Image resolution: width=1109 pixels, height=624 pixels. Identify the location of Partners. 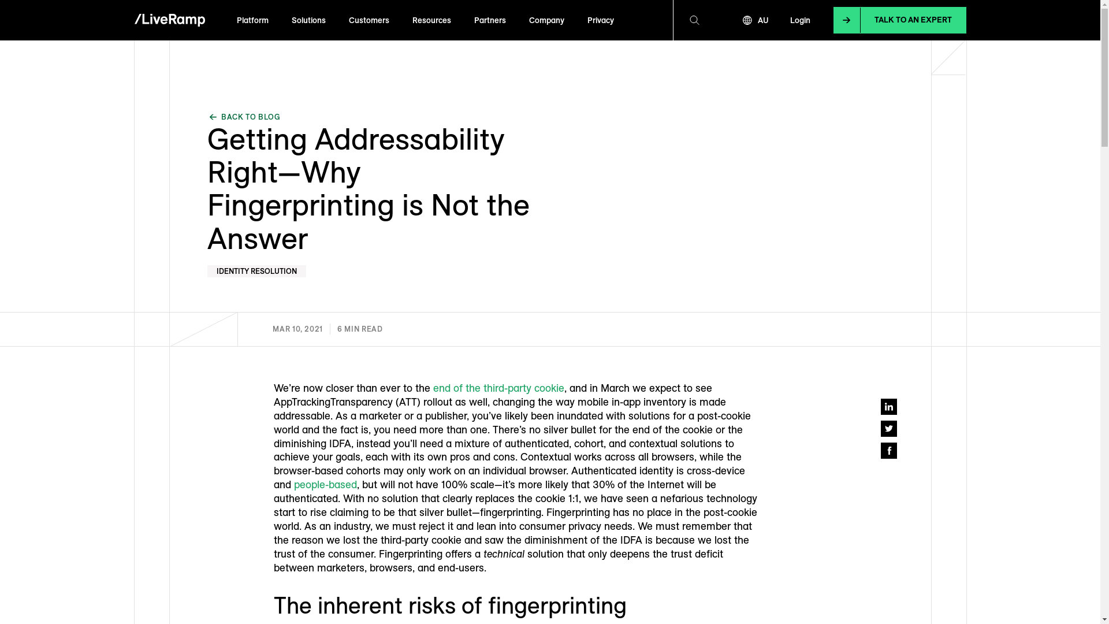
(490, 20).